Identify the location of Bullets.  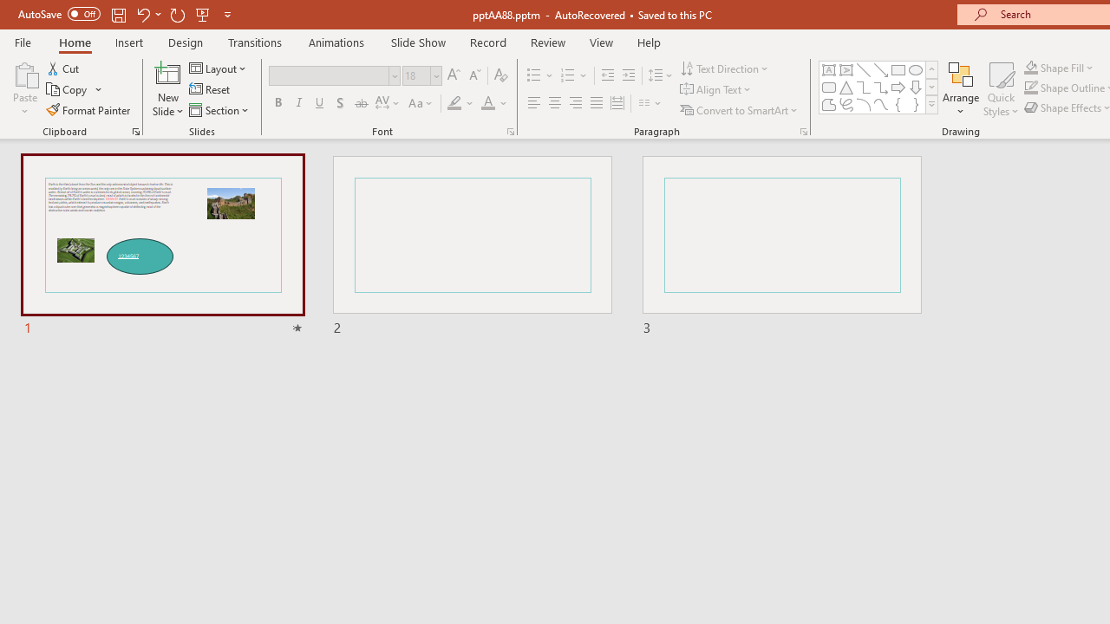
(534, 76).